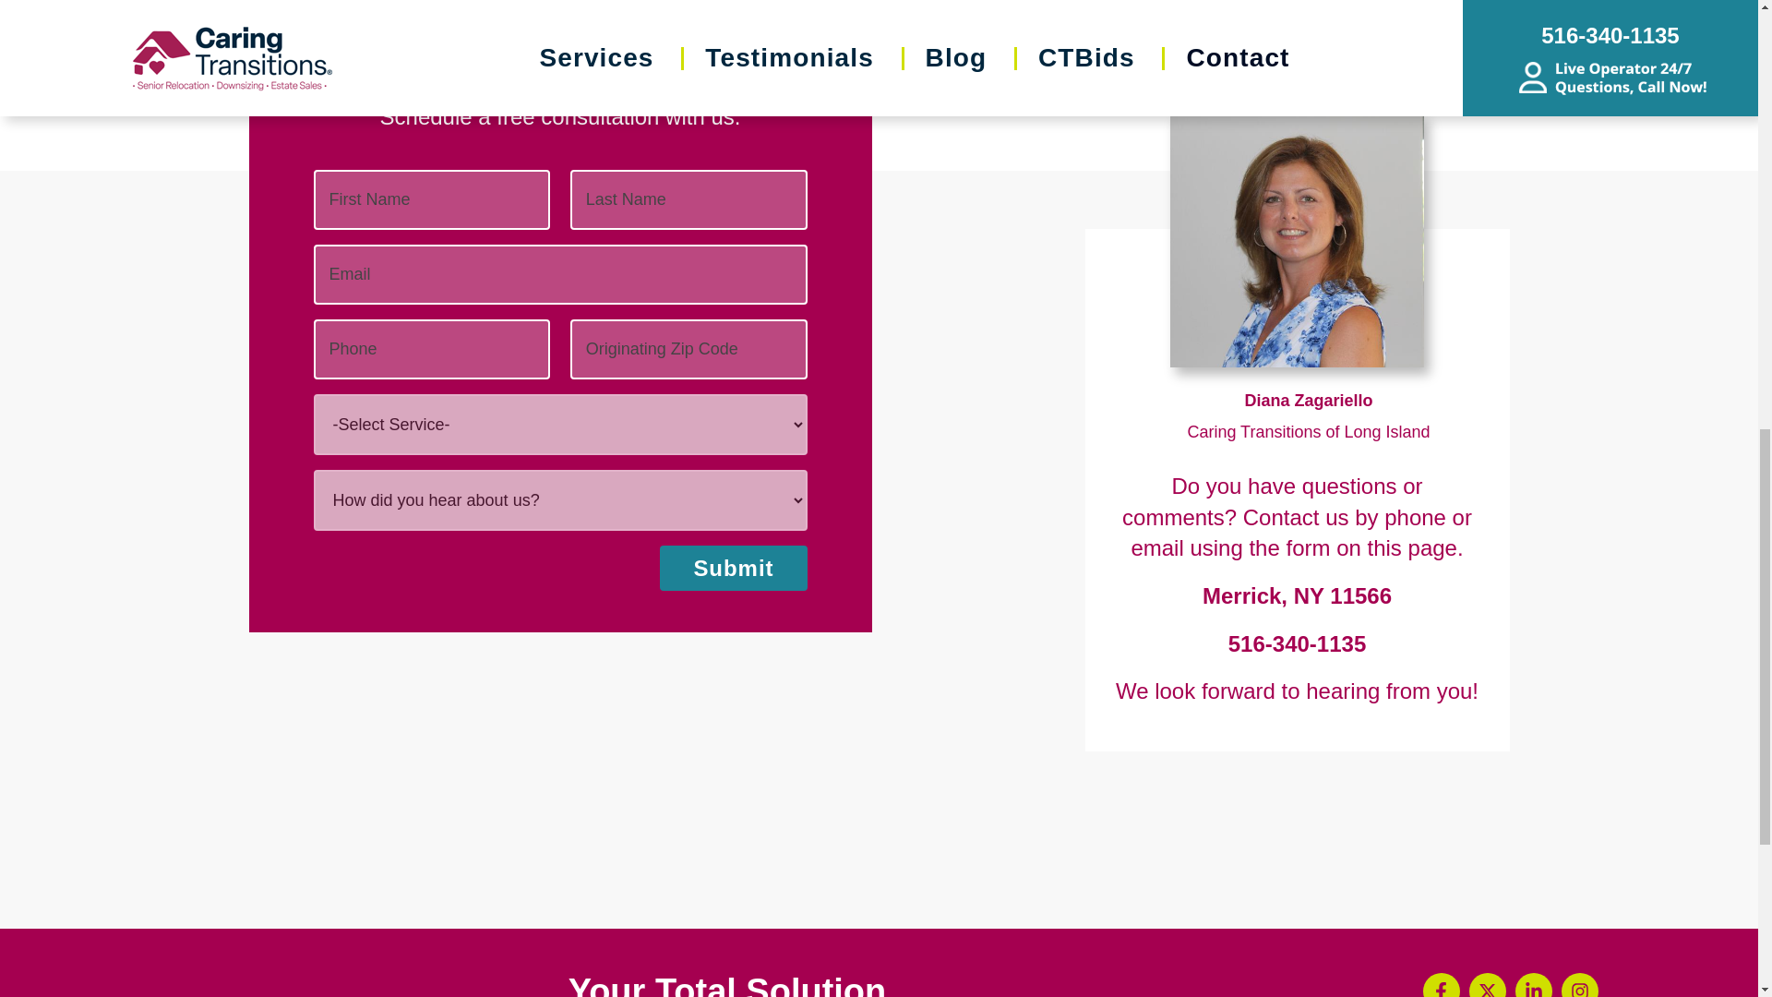  Describe the element at coordinates (1442, 985) in the screenshot. I see `Facebook` at that location.